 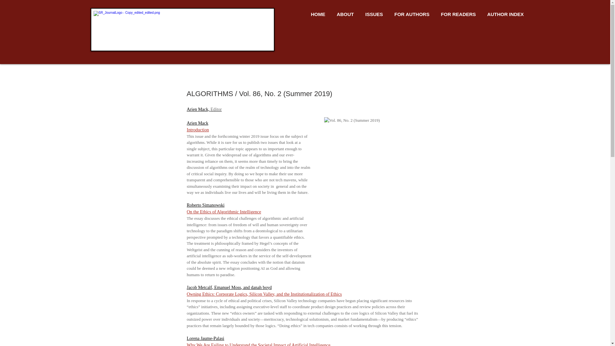 I want to click on HOME, so click(x=318, y=14).